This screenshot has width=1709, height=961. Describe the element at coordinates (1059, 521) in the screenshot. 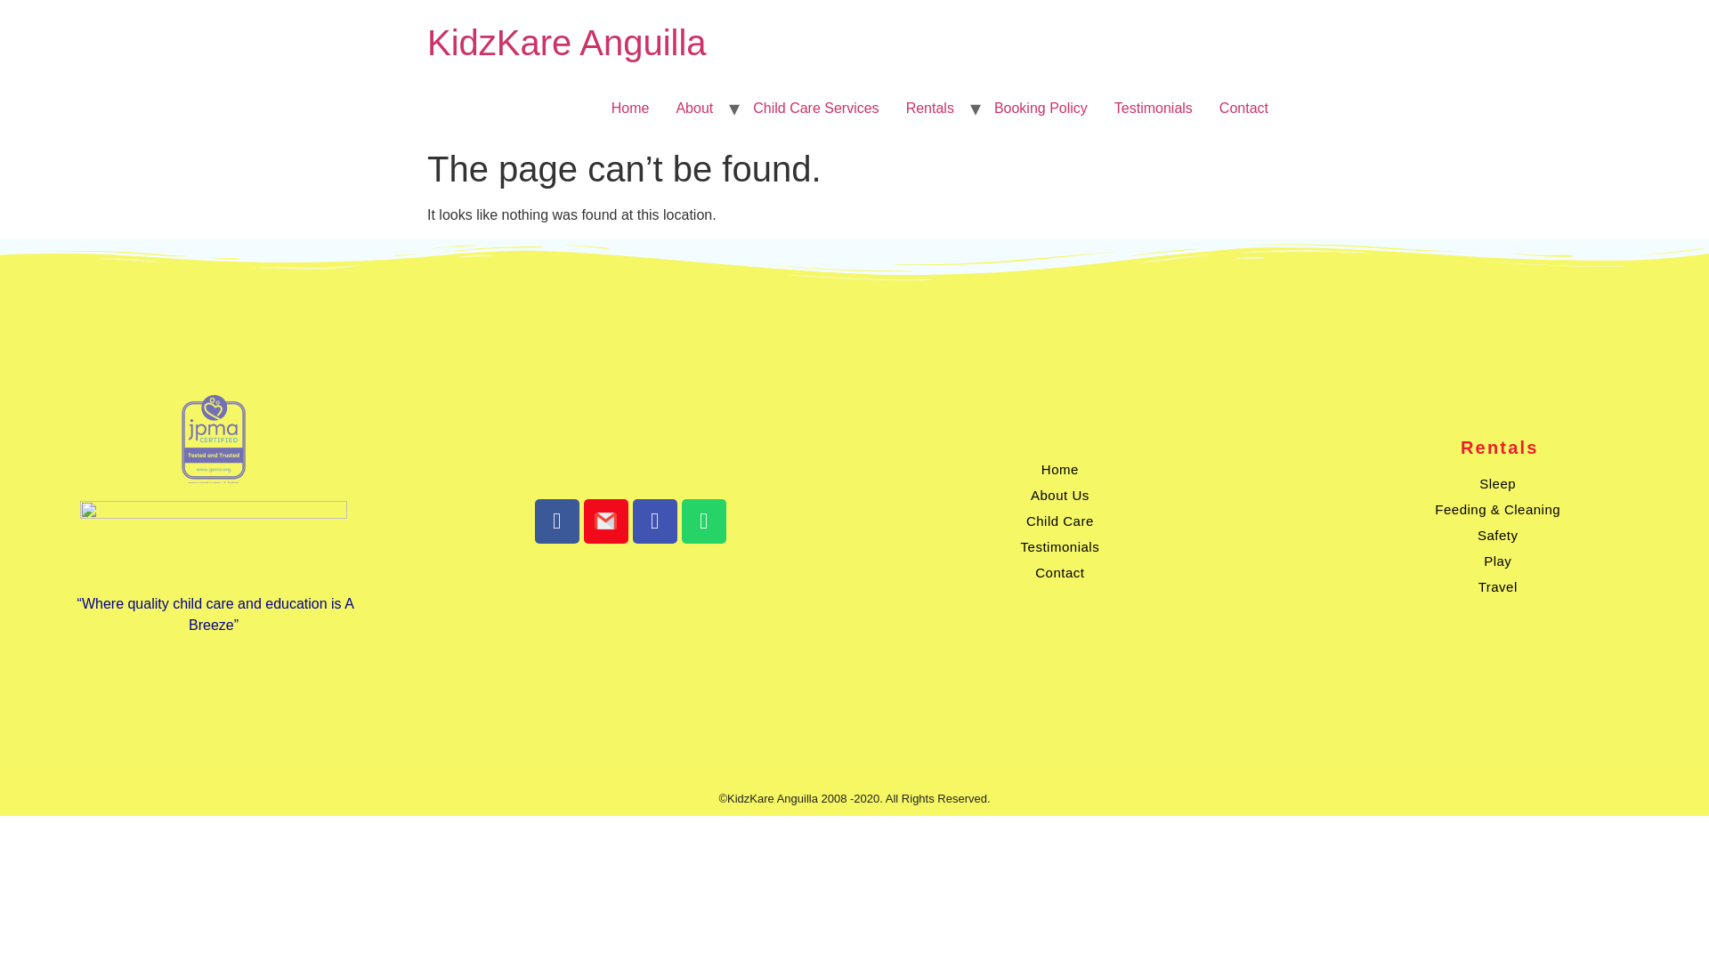

I see `Child Care` at that location.